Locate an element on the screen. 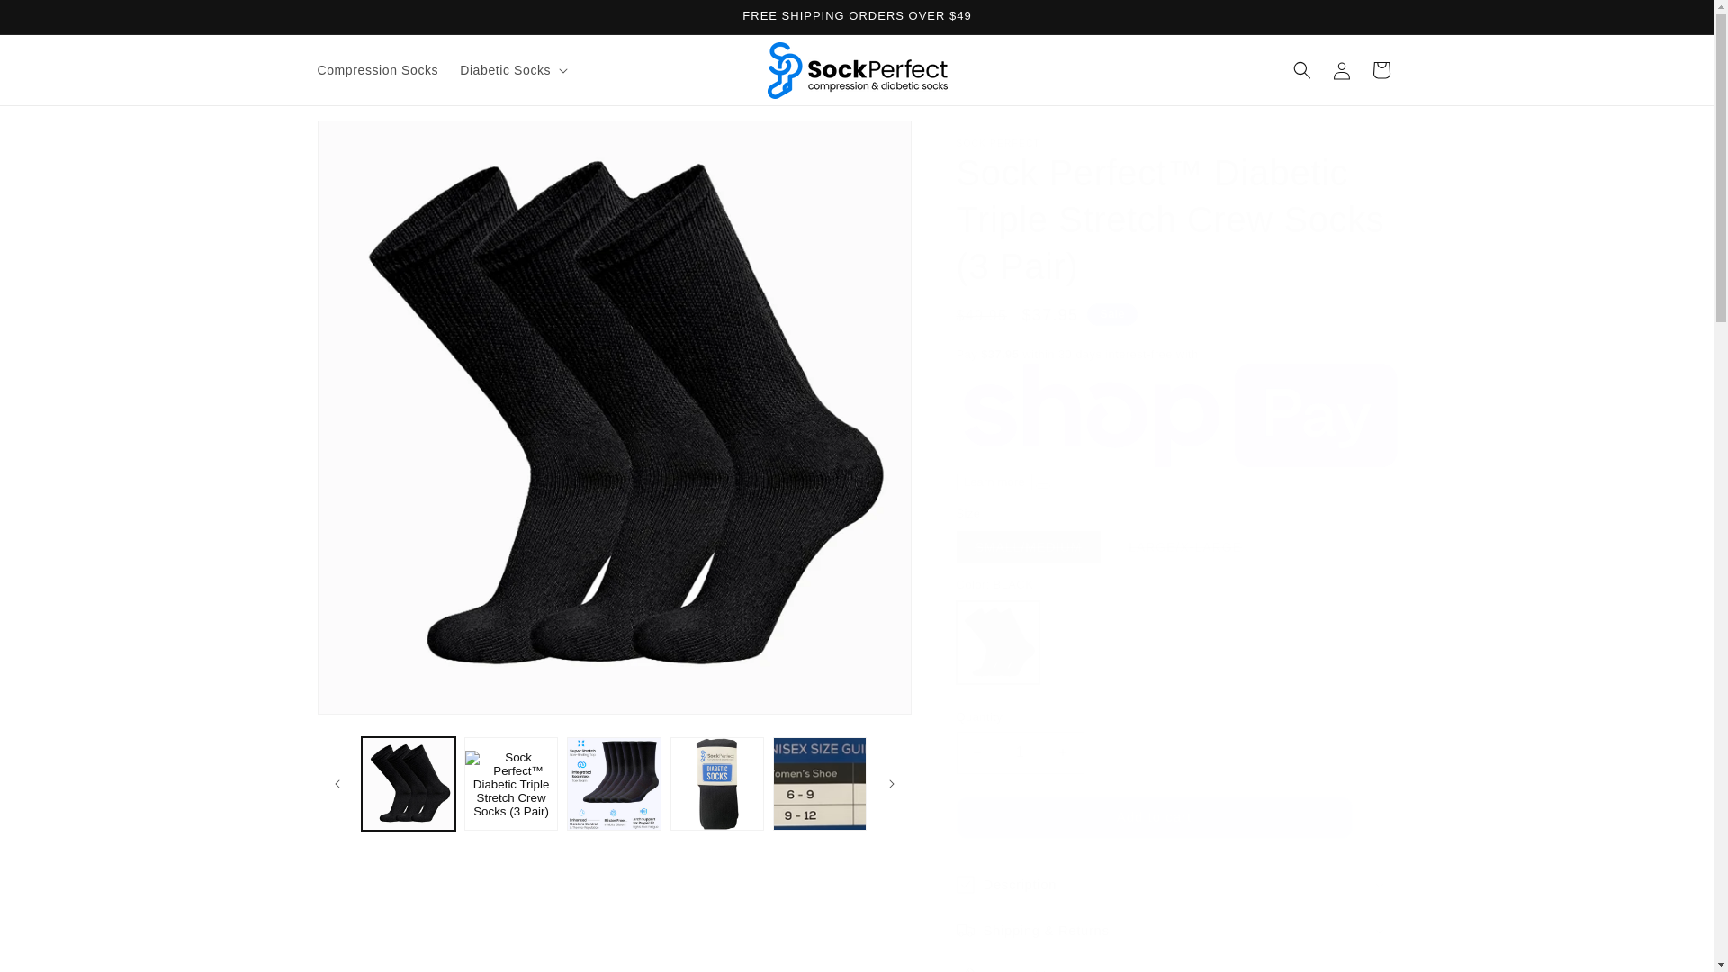 Image resolution: width=1728 pixels, height=972 pixels. Cart is located at coordinates (1381, 70).